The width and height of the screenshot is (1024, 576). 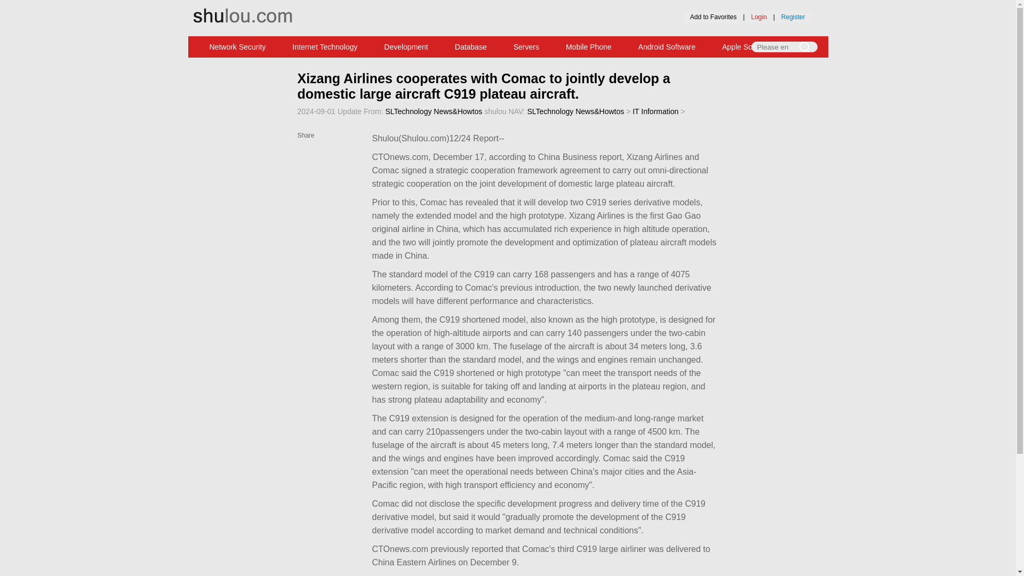 What do you see at coordinates (406, 47) in the screenshot?
I see `Development` at bounding box center [406, 47].